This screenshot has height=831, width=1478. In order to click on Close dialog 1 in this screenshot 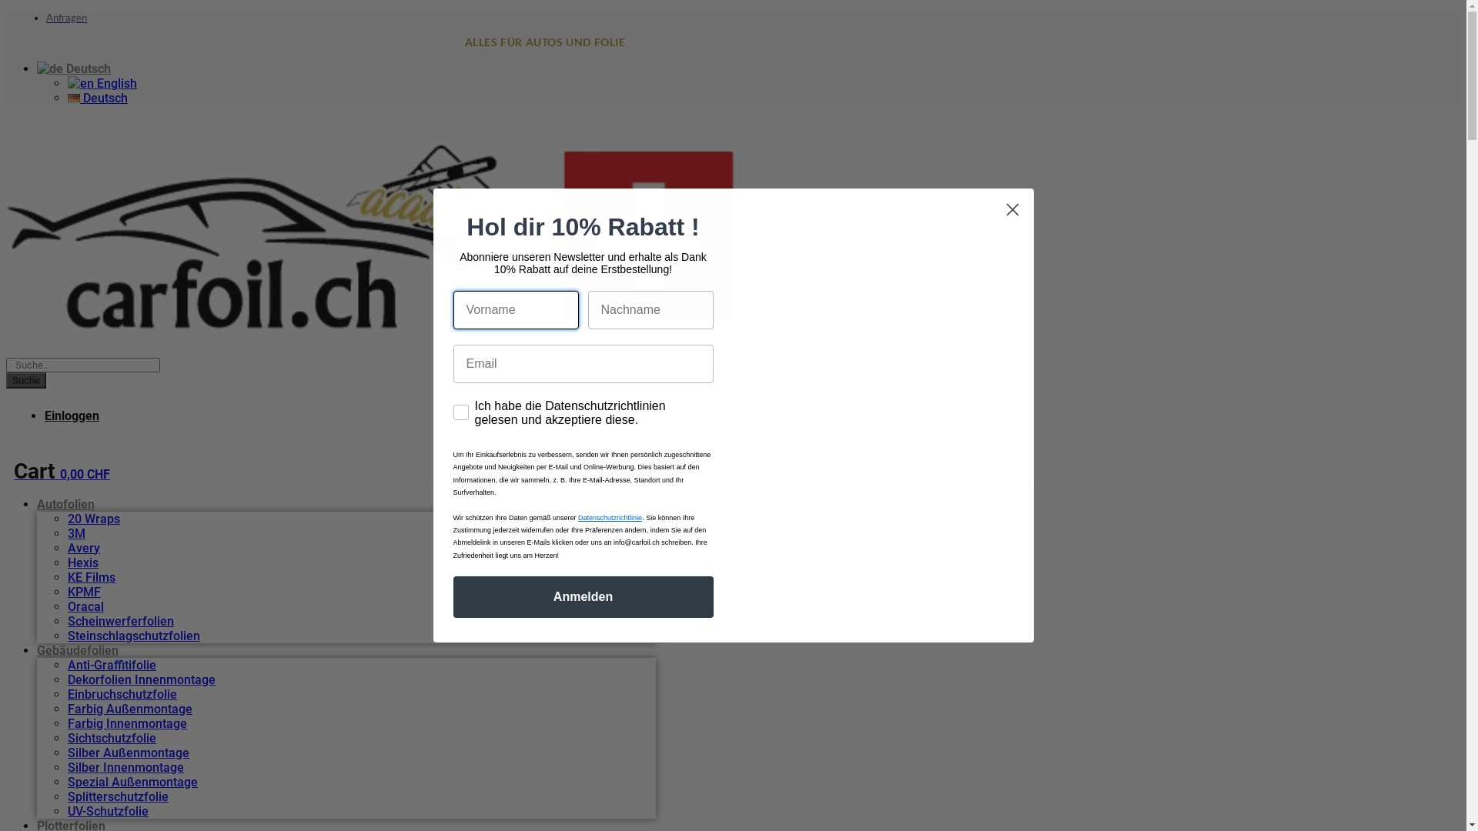, I will do `click(1013, 209)`.